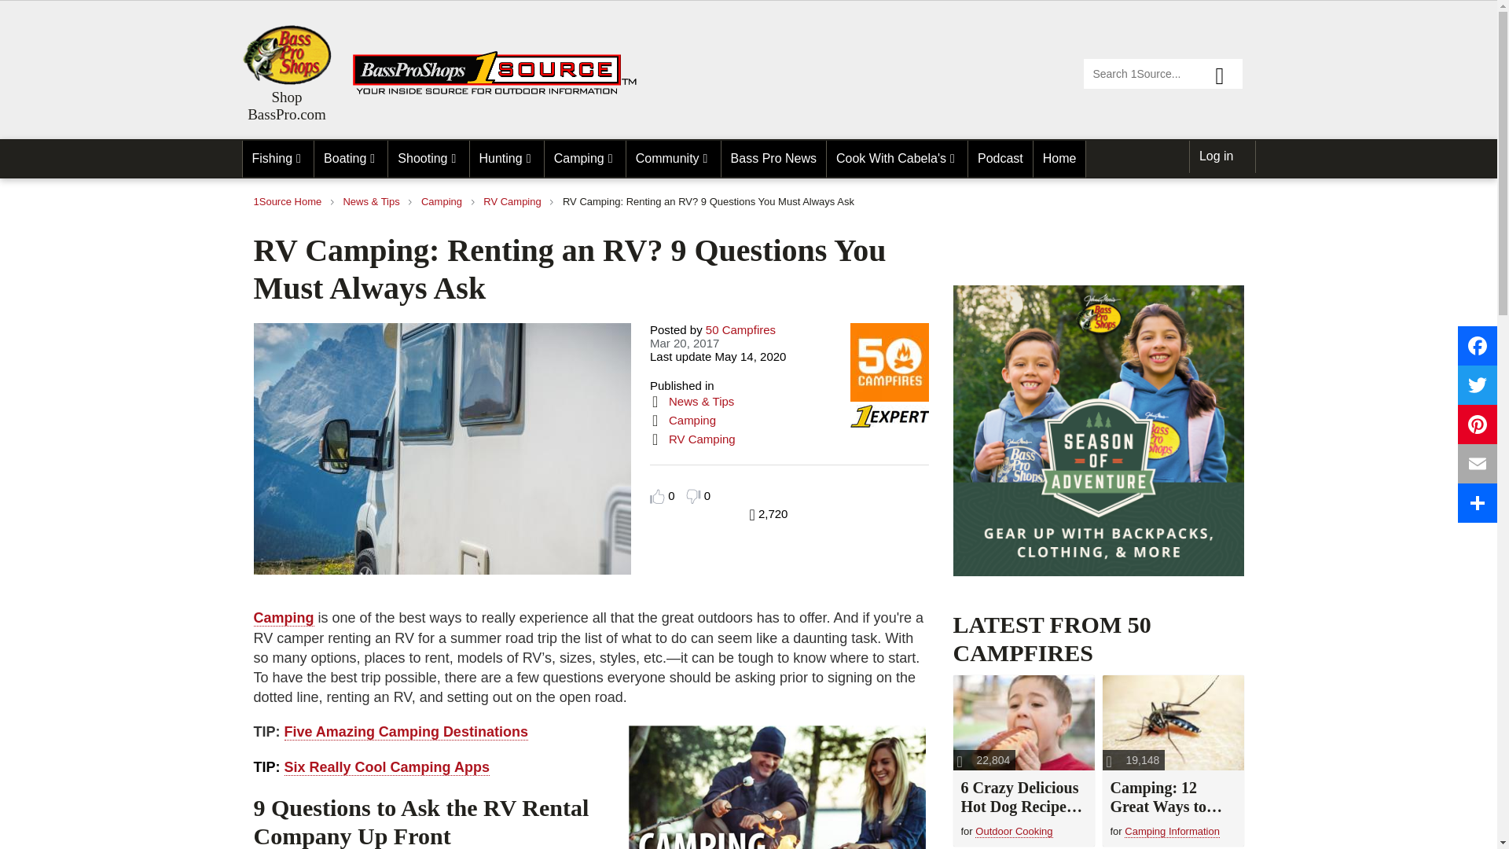 The height and width of the screenshot is (849, 1509). Describe the element at coordinates (428, 159) in the screenshot. I see `Shooting` at that location.